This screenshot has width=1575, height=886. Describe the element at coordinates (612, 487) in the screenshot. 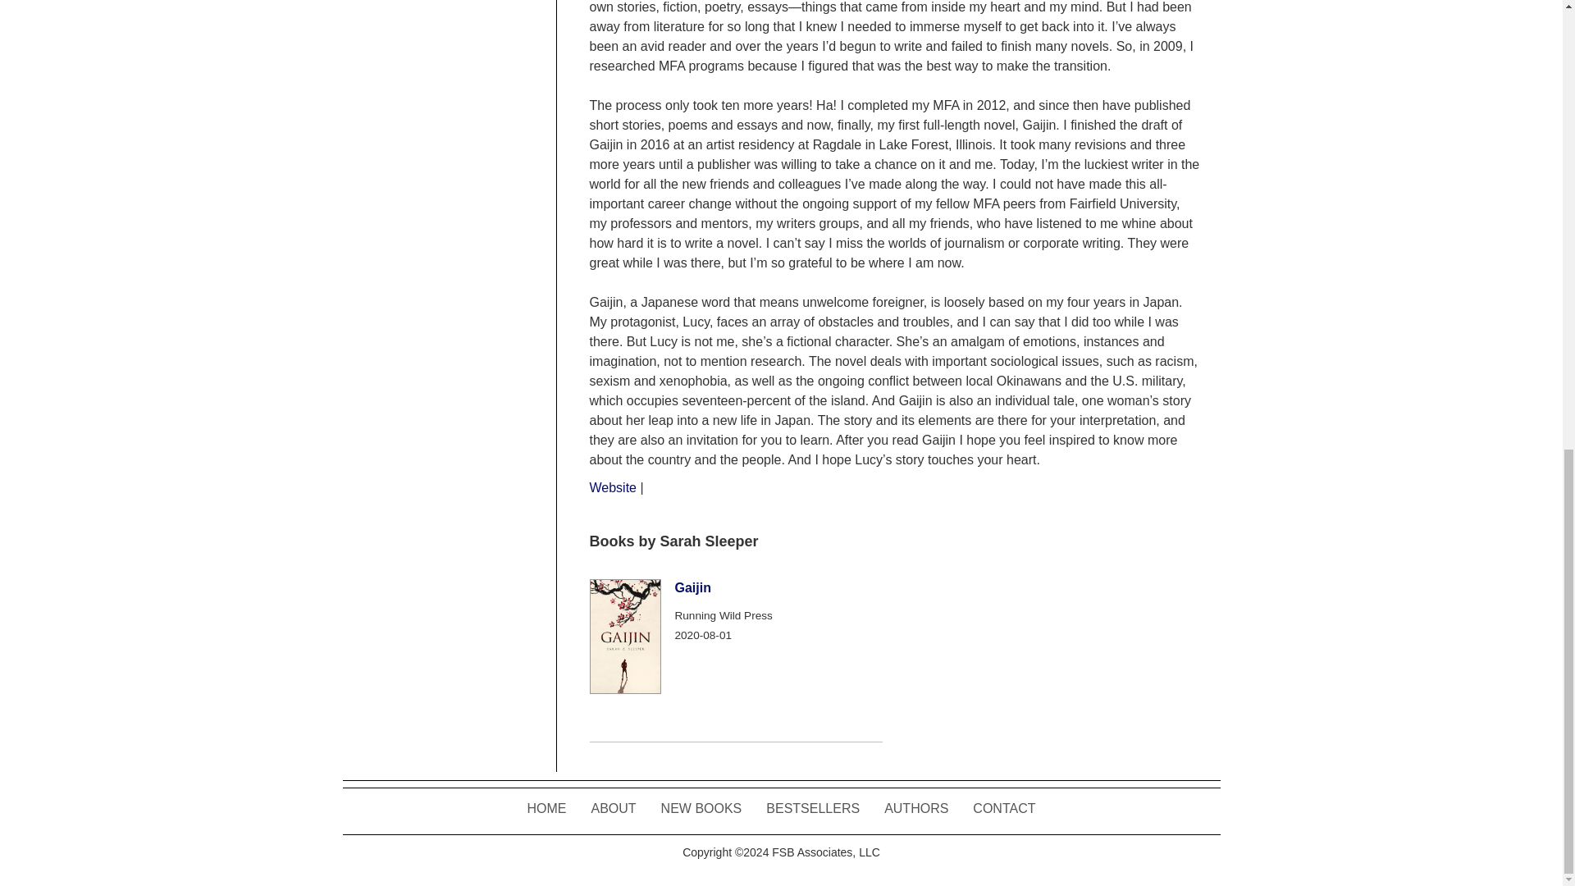

I see `Website` at that location.